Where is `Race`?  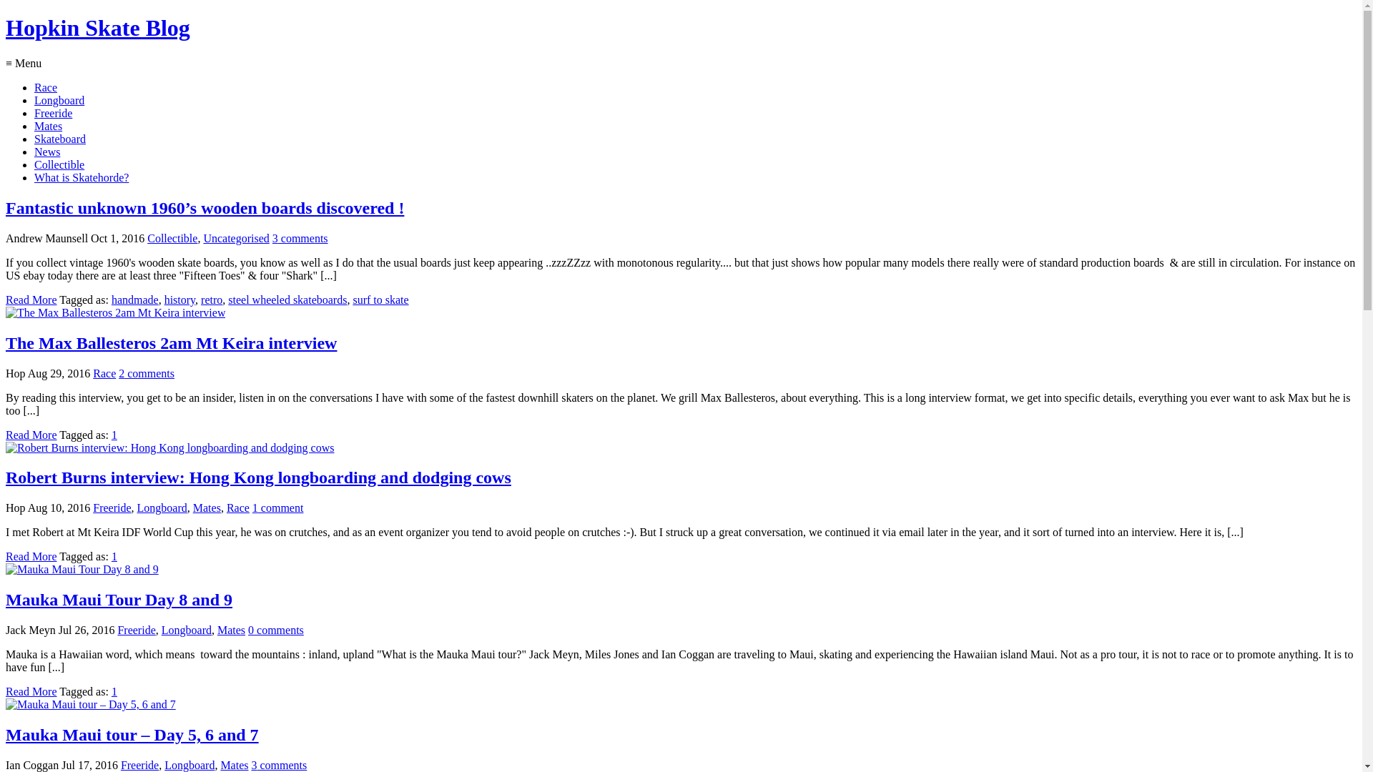 Race is located at coordinates (104, 373).